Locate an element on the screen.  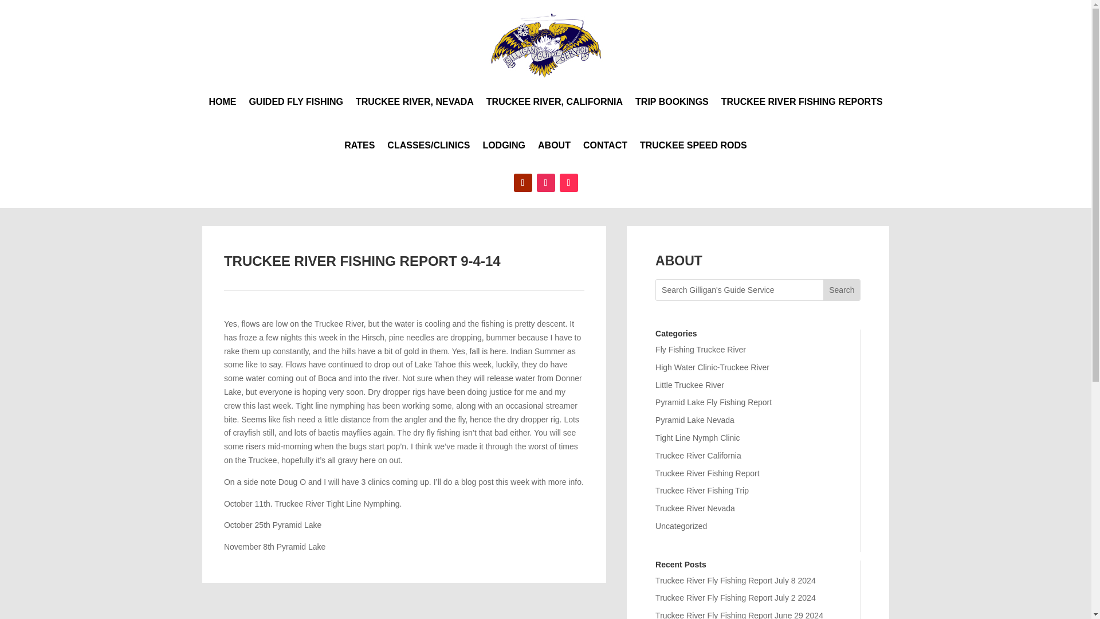
Pyramid Lake Nevada is located at coordinates (695, 420).